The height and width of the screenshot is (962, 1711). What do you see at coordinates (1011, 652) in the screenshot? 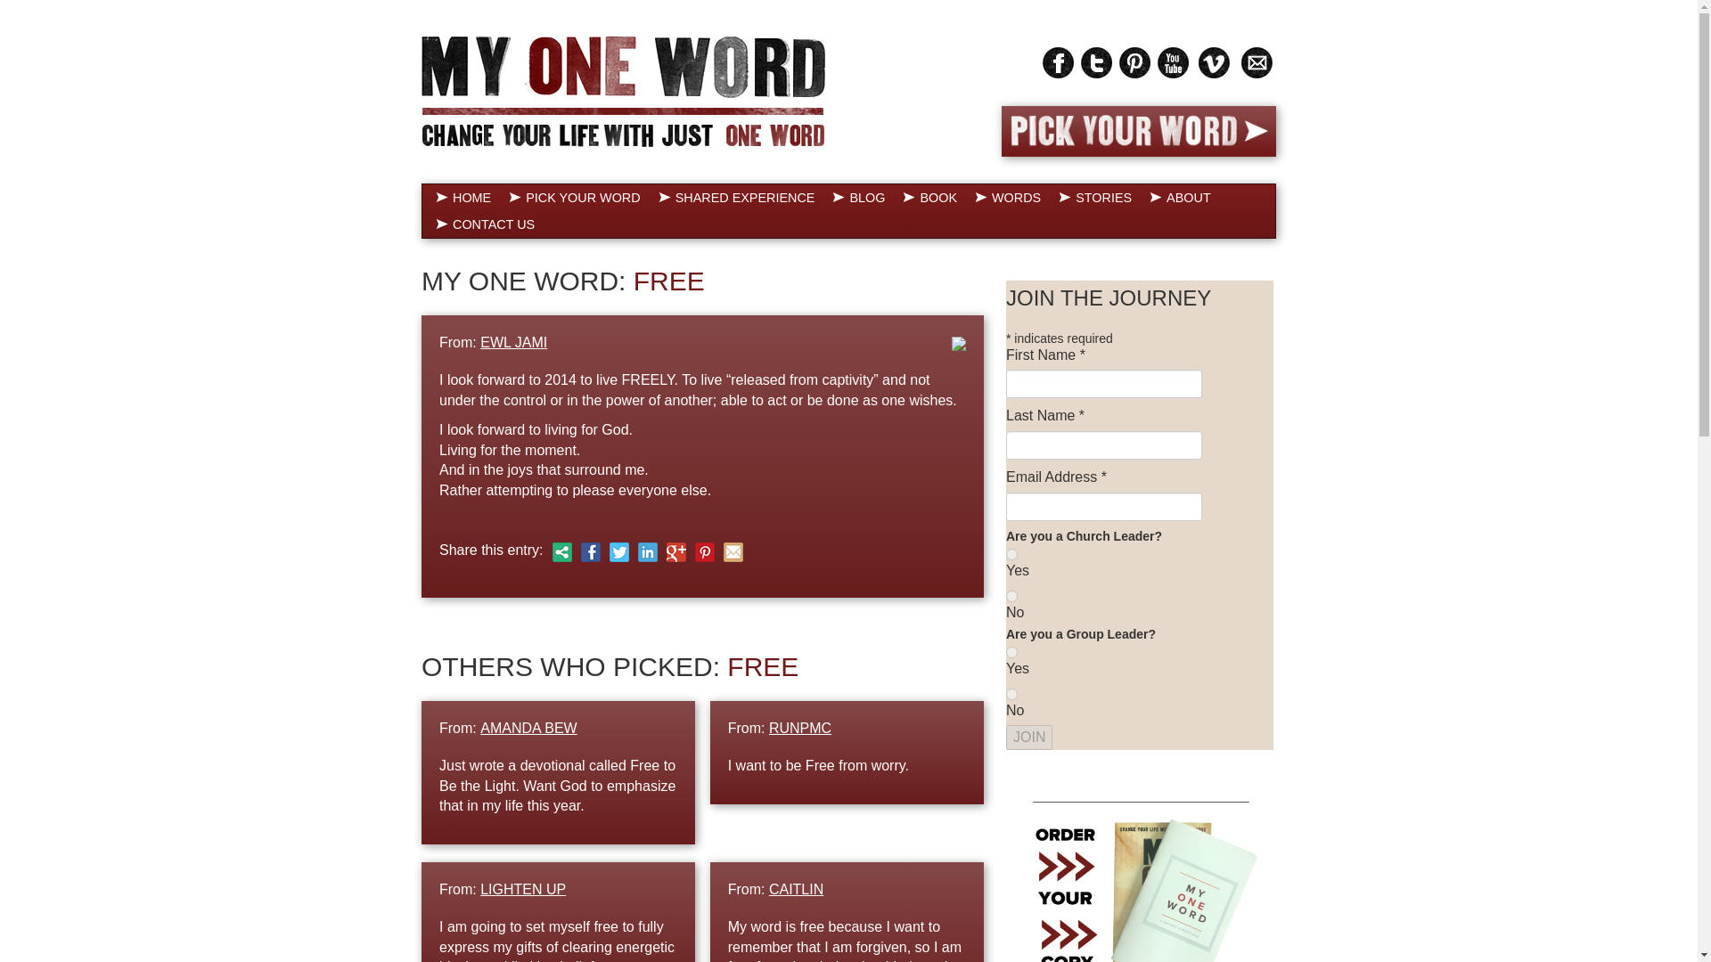
I see `Yes` at bounding box center [1011, 652].